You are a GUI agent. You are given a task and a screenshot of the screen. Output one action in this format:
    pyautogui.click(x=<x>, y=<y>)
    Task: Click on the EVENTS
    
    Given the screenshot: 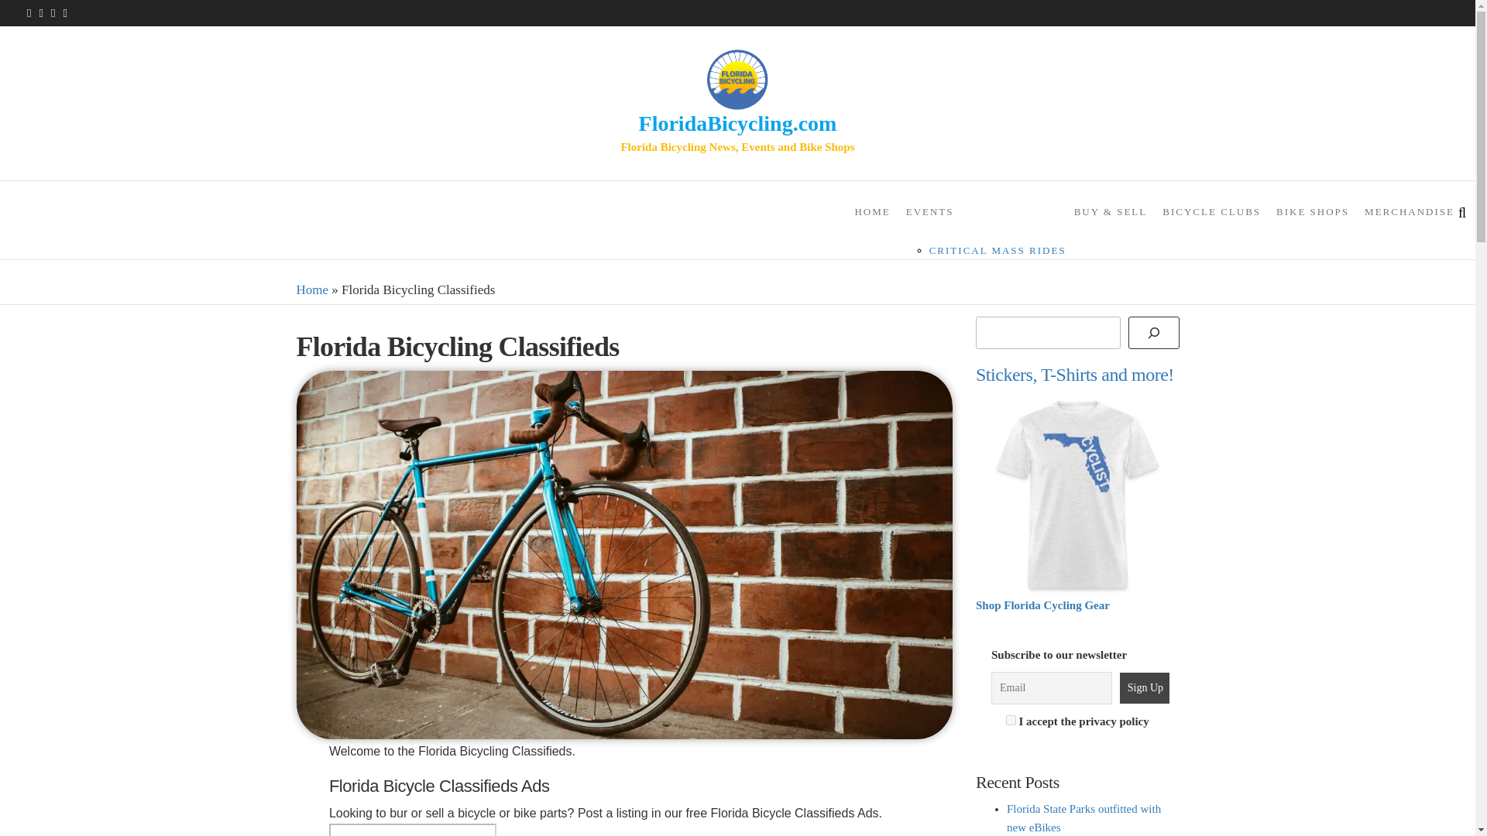 What is the action you would take?
    pyautogui.click(x=982, y=212)
    